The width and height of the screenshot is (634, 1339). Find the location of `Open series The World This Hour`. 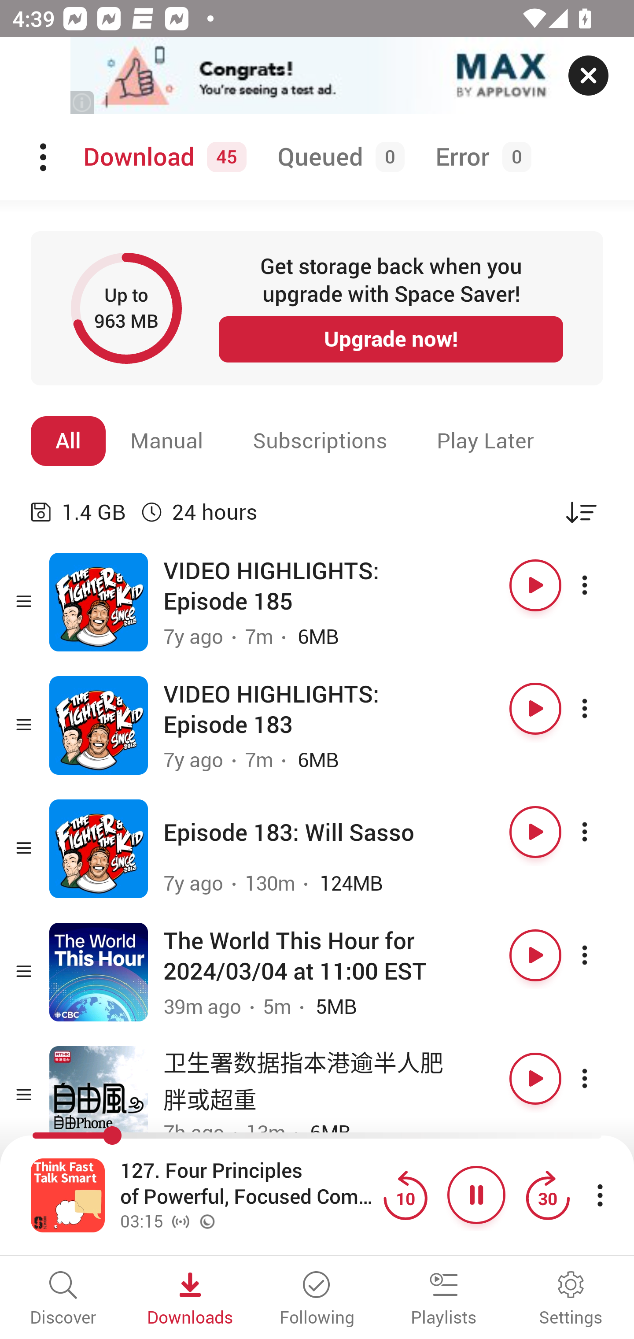

Open series The World This Hour is located at coordinates (99, 972).